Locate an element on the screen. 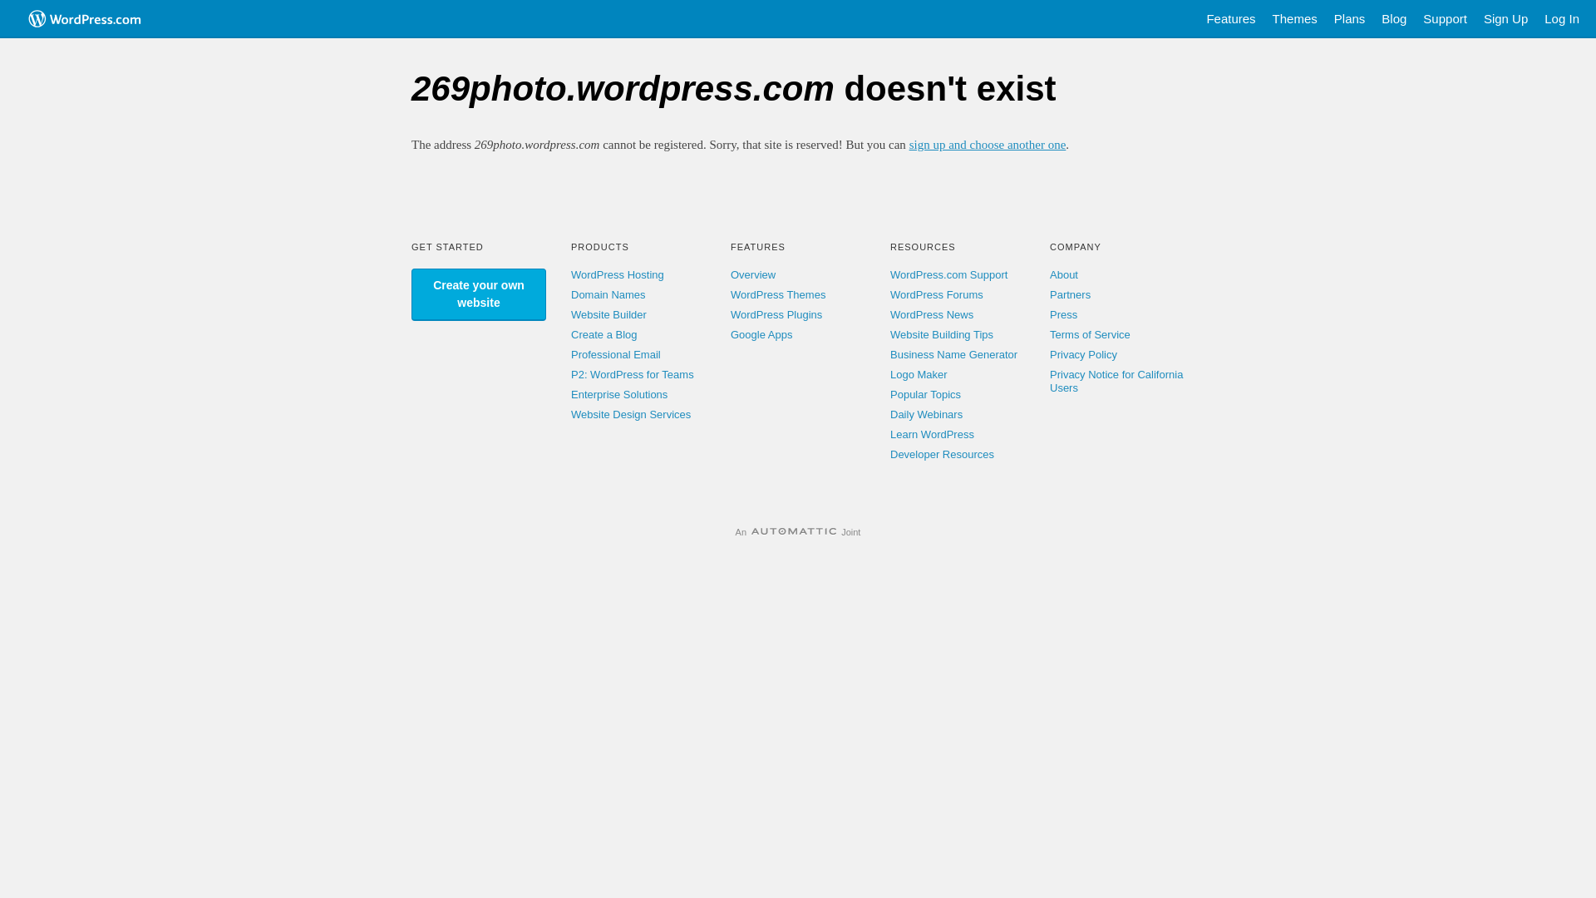 This screenshot has height=898, width=1596. Developer Resources is located at coordinates (943, 454).